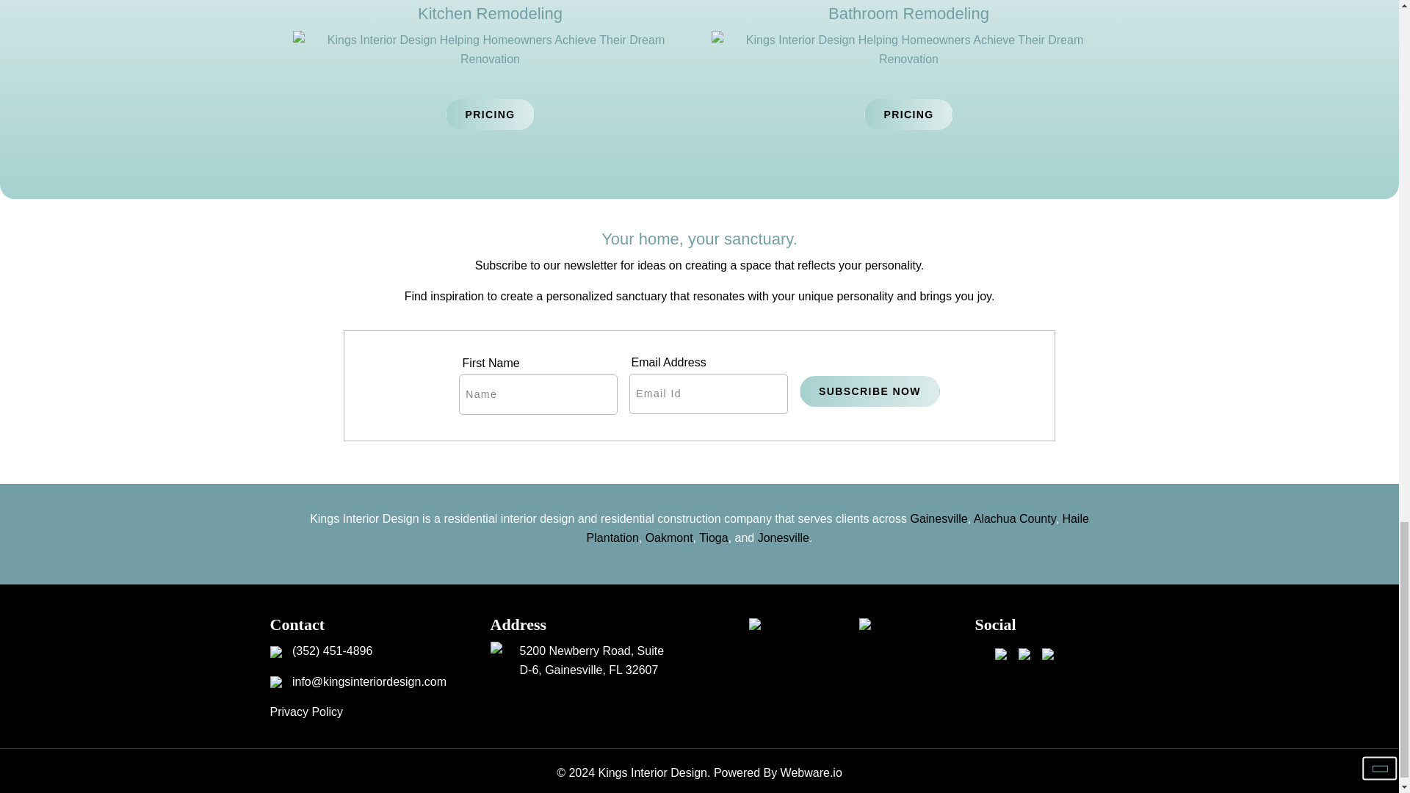 Image resolution: width=1410 pixels, height=793 pixels. What do you see at coordinates (713, 537) in the screenshot?
I see `Tioga` at bounding box center [713, 537].